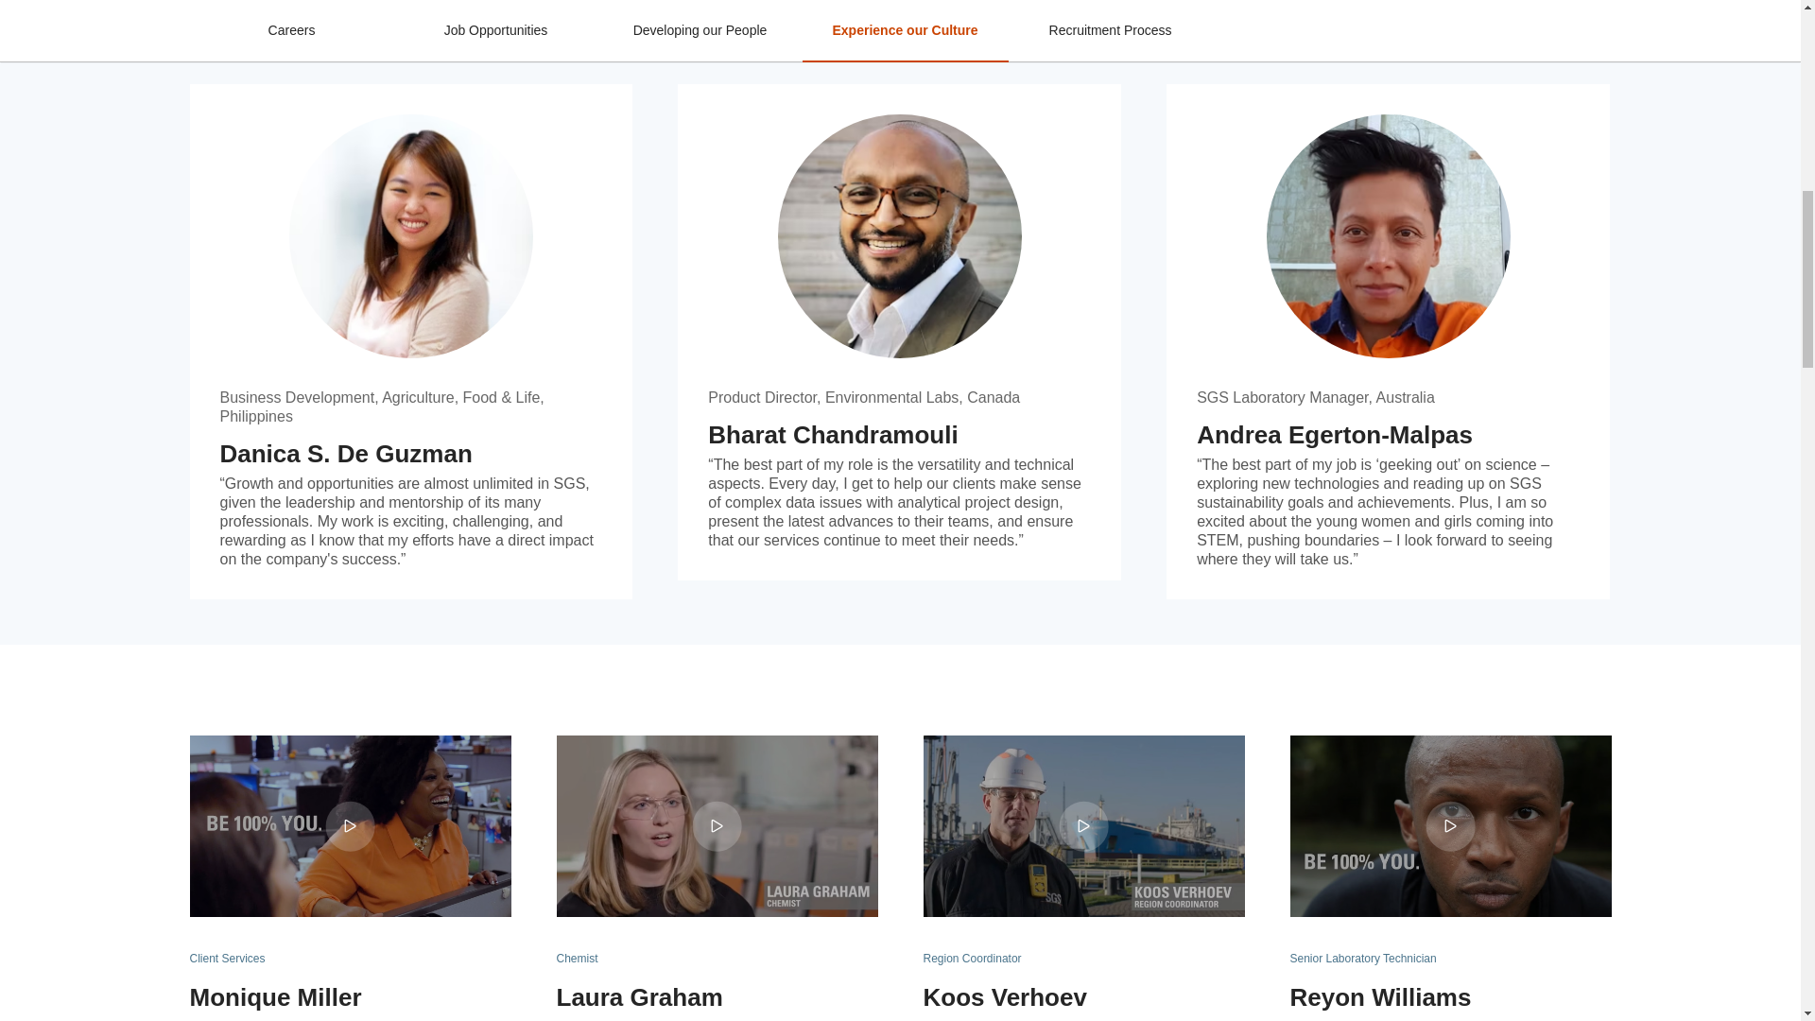 Image resolution: width=1815 pixels, height=1021 pixels. What do you see at coordinates (717, 826) in the screenshot?
I see `Play` at bounding box center [717, 826].